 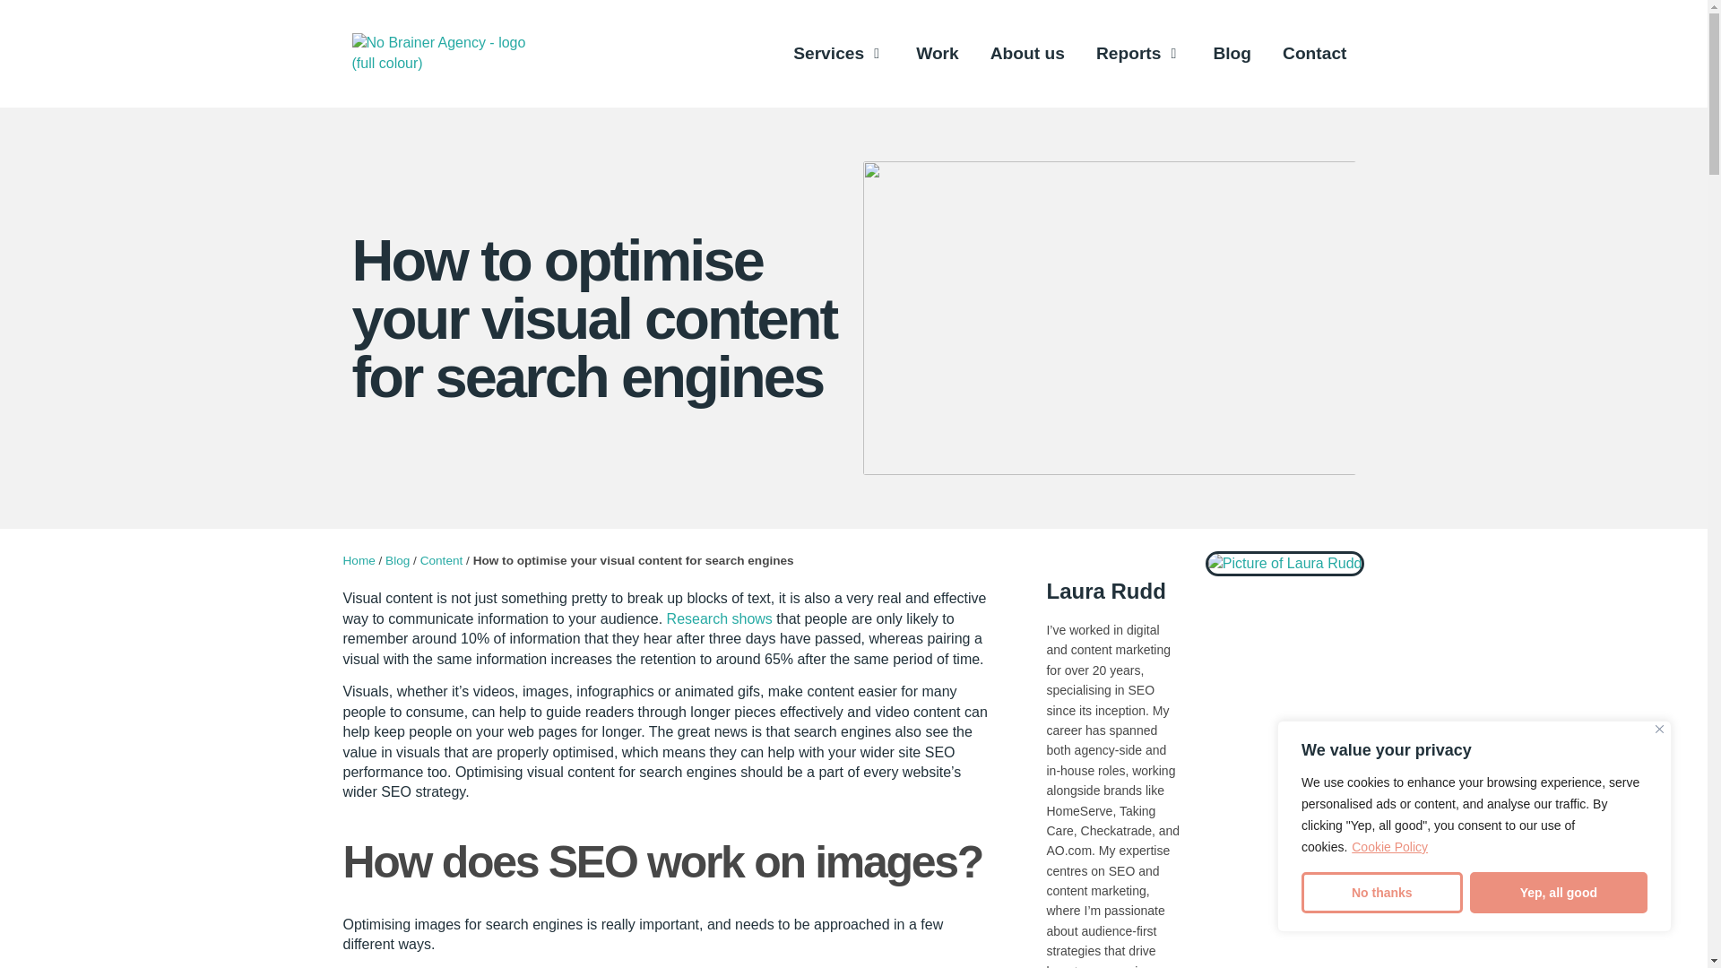 What do you see at coordinates (441, 559) in the screenshot?
I see `Content` at bounding box center [441, 559].